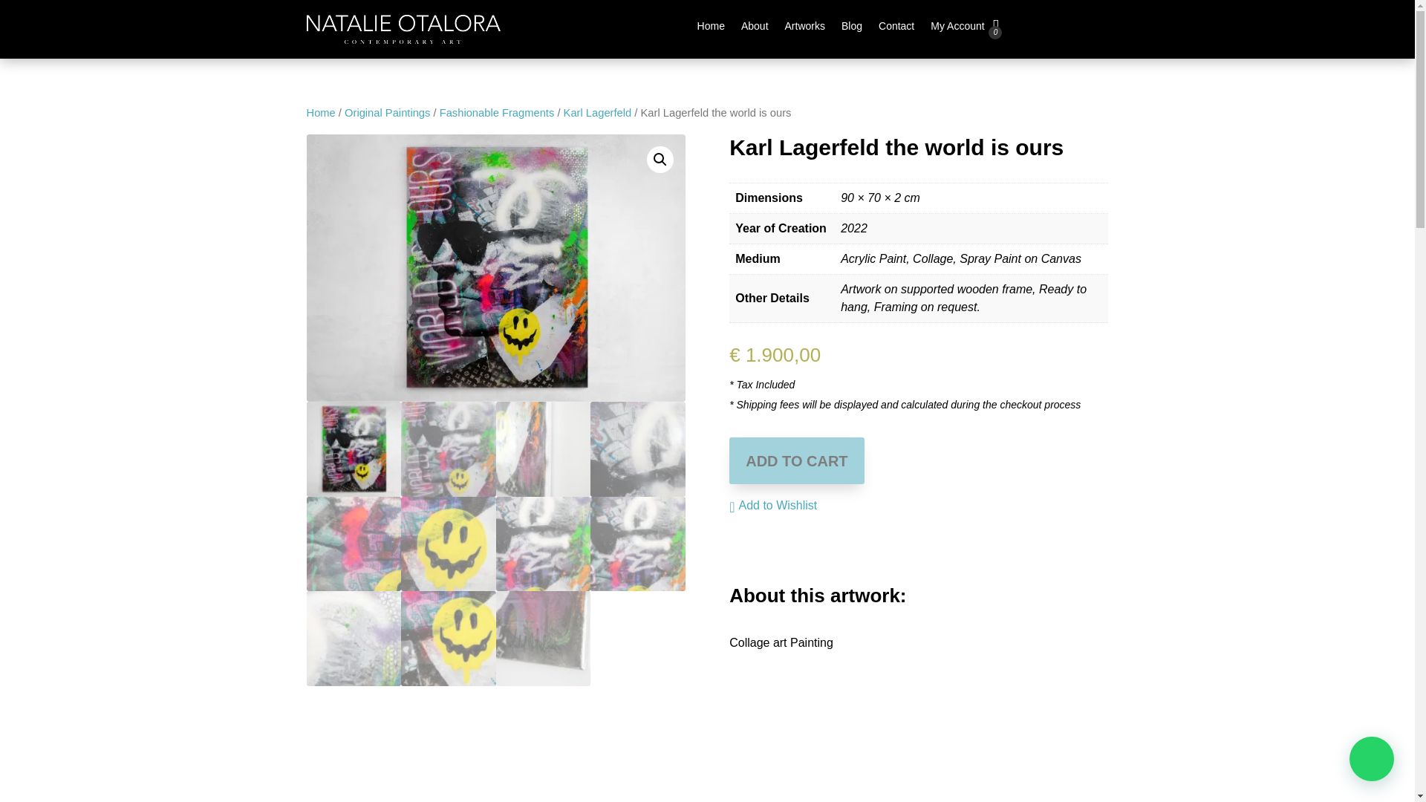  I want to click on Karl Lagerfeld, so click(597, 112).